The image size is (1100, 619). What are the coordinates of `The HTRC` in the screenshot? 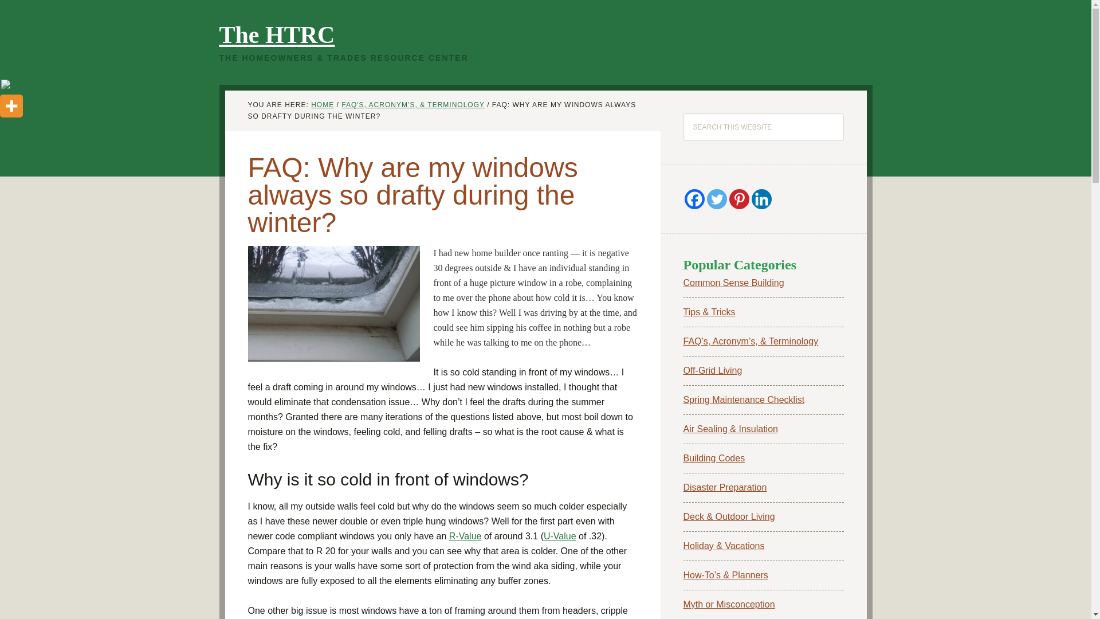 It's located at (276, 34).